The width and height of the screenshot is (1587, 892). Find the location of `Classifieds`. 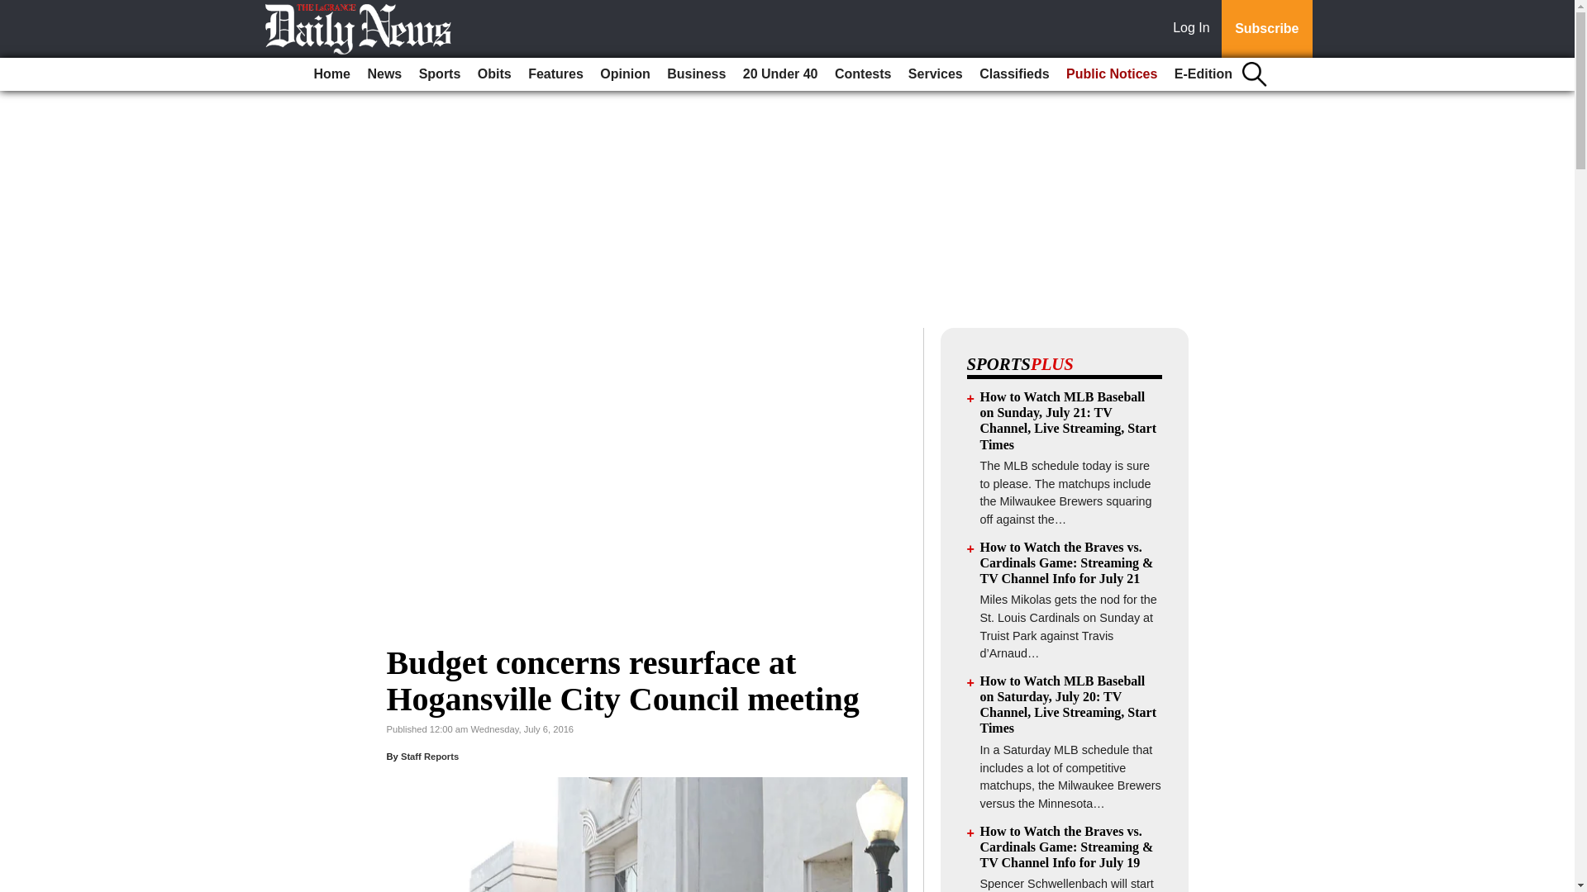

Classifieds is located at coordinates (1013, 74).